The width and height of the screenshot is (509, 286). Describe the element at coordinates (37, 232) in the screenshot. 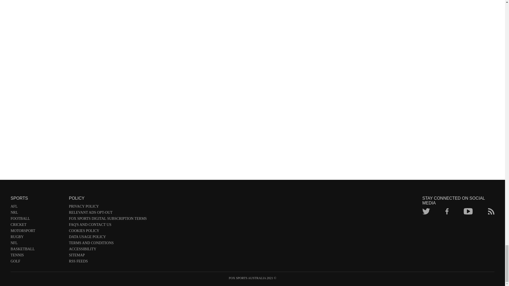

I see `MOTORSPORT` at that location.